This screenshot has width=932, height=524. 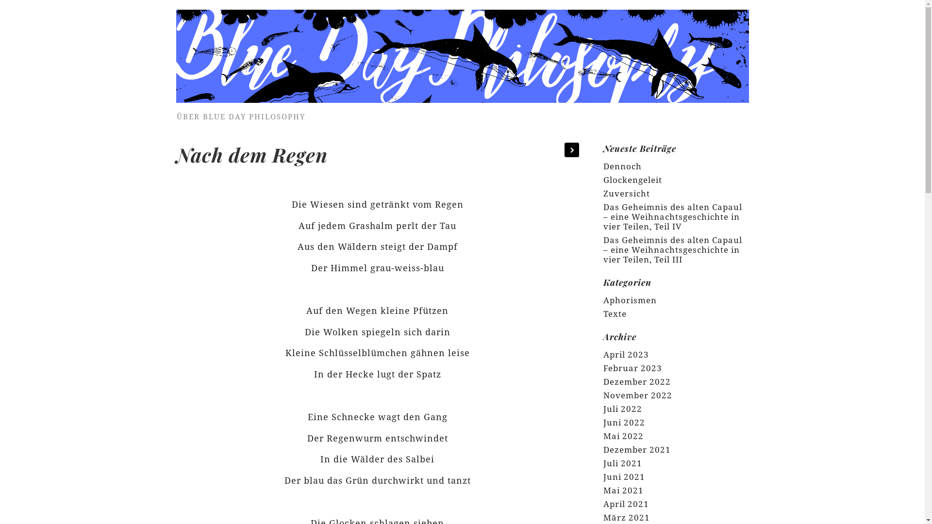 What do you see at coordinates (637, 450) in the screenshot?
I see `Dezember 2021` at bounding box center [637, 450].